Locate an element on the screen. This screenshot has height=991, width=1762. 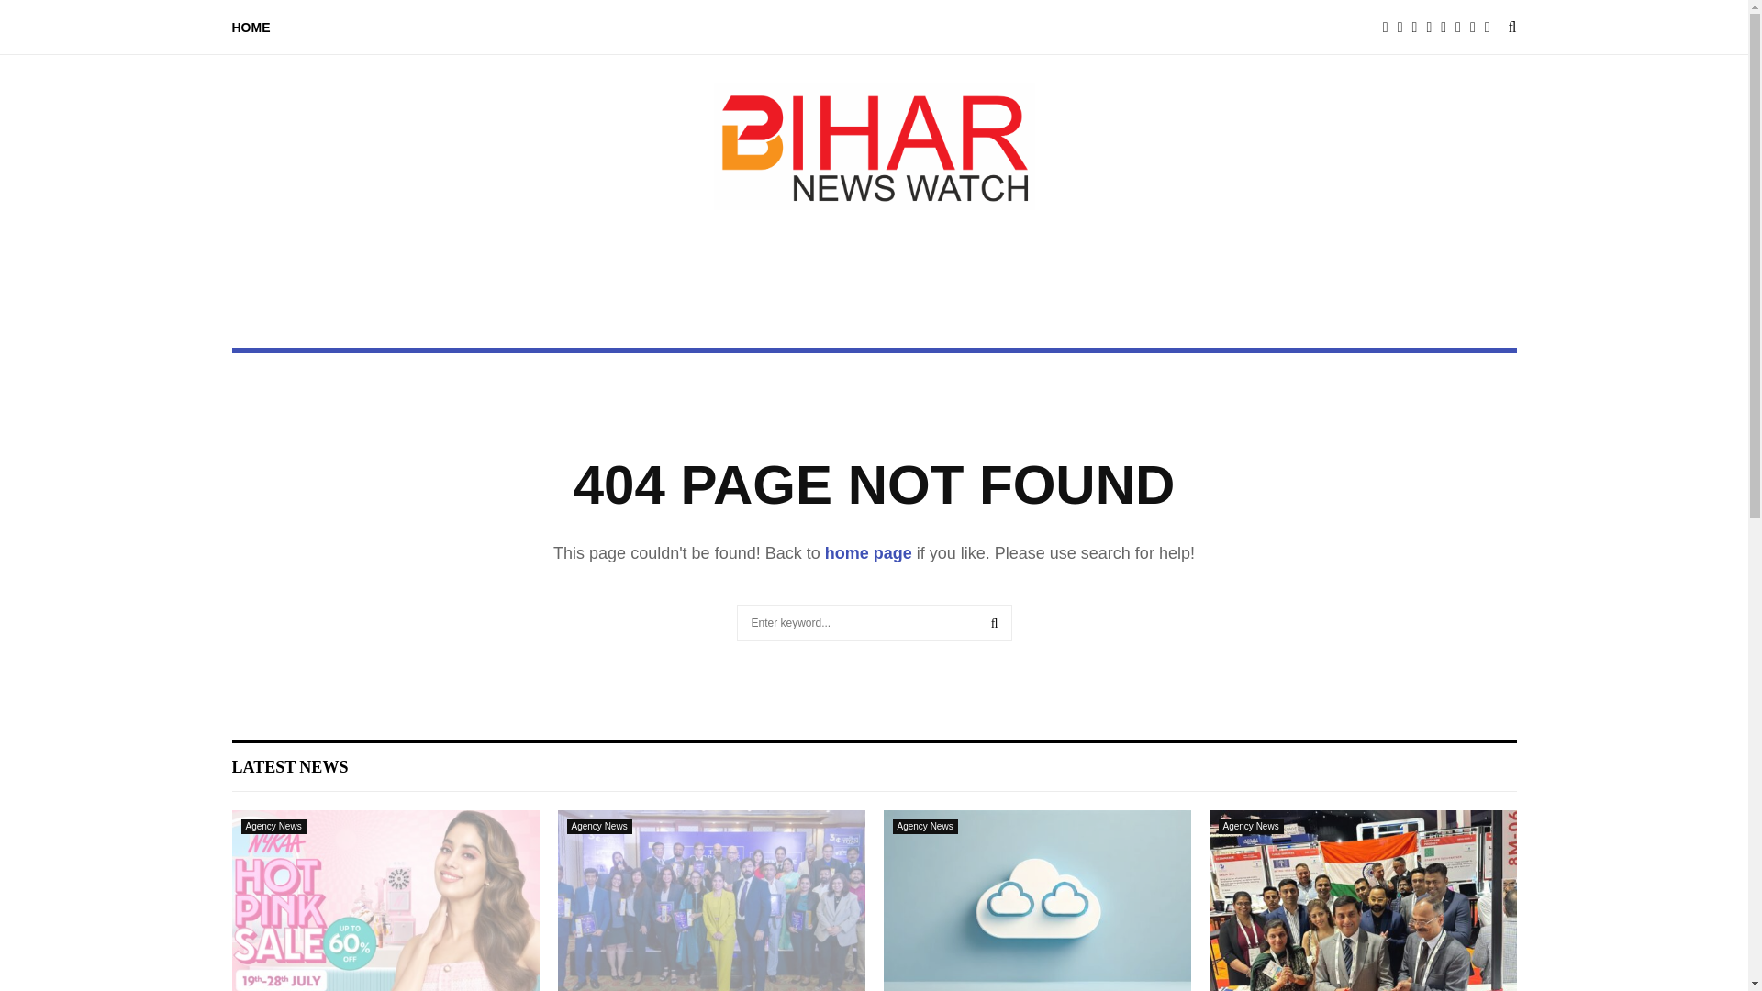
View all posts in Agency News is located at coordinates (600, 827).